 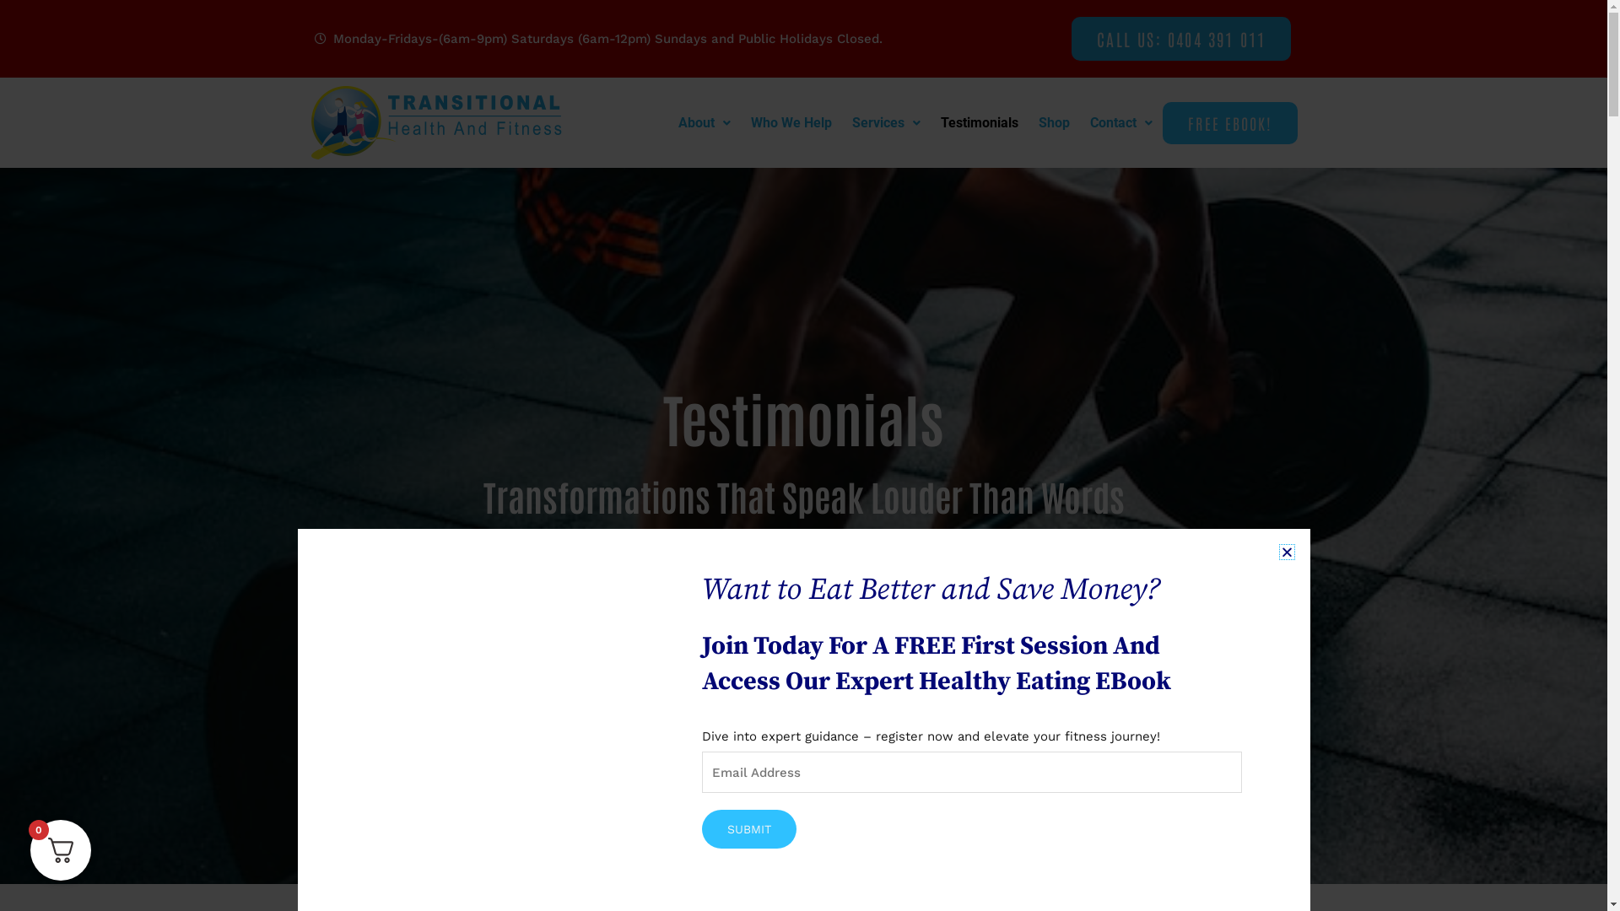 What do you see at coordinates (1055, 123) in the screenshot?
I see `Shop` at bounding box center [1055, 123].